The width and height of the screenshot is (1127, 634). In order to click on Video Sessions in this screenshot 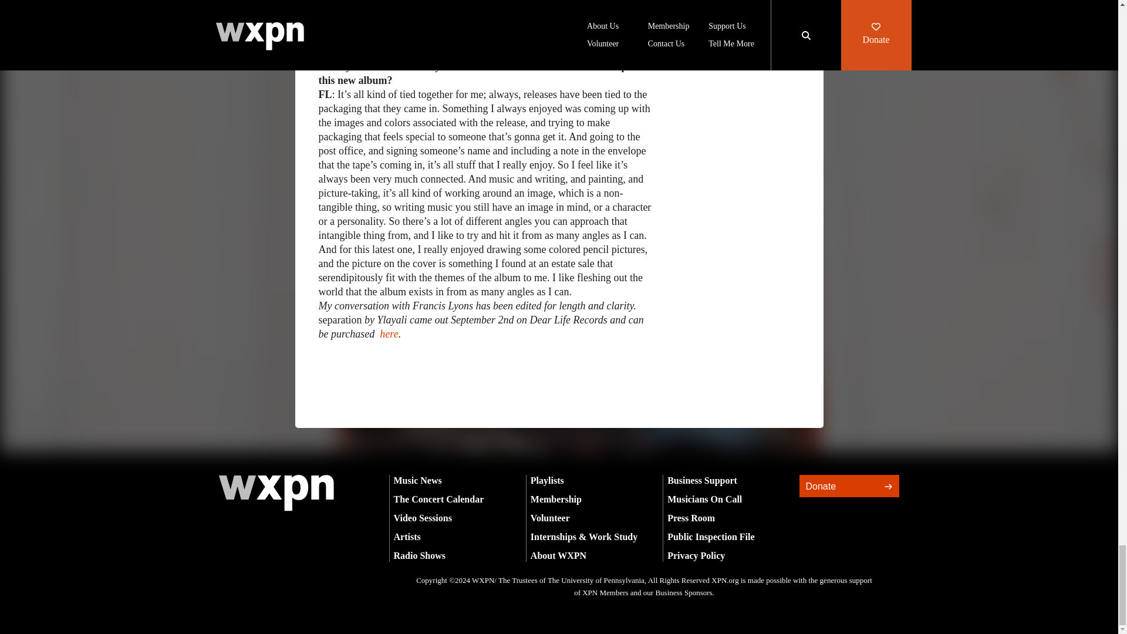, I will do `click(423, 517)`.